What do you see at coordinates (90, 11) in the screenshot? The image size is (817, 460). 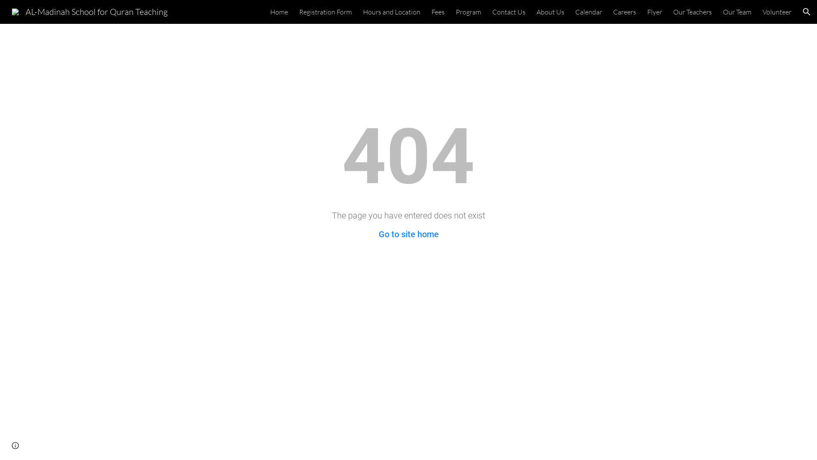 I see `AL-Madinah School for Quran Teaching` at bounding box center [90, 11].